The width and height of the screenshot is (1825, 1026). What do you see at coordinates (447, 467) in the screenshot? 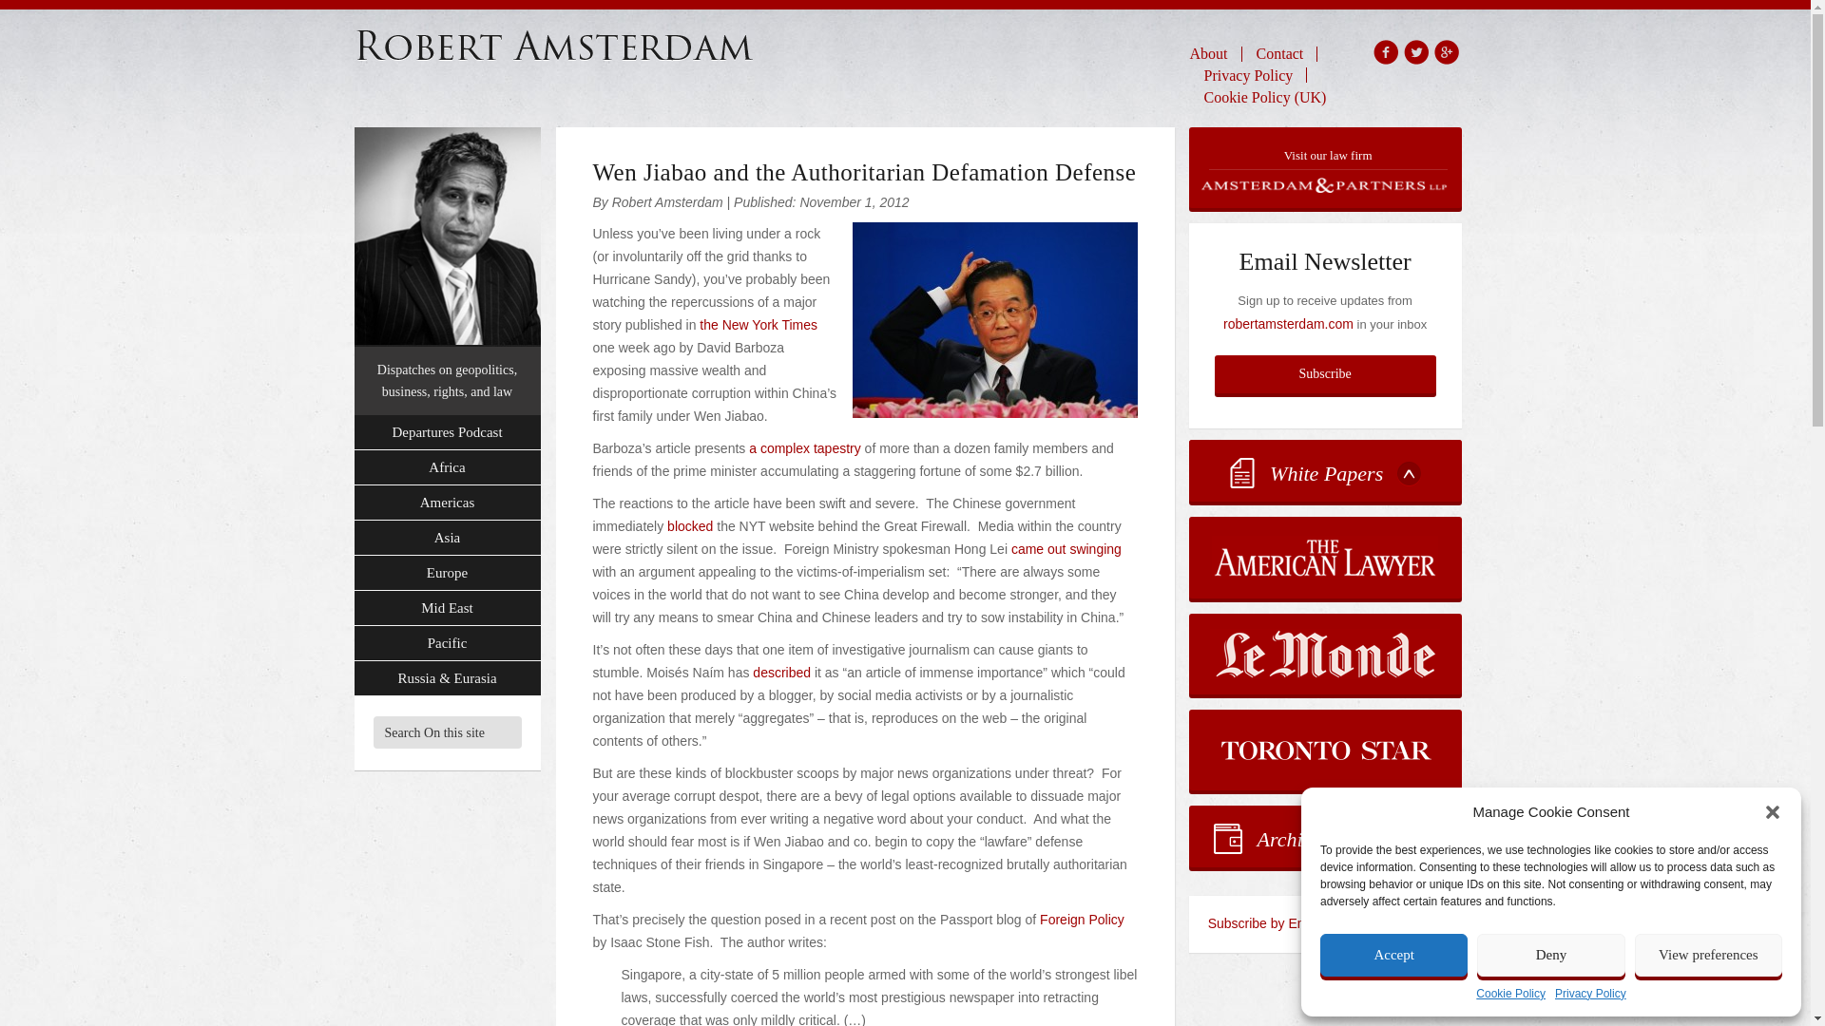
I see `Africa` at bounding box center [447, 467].